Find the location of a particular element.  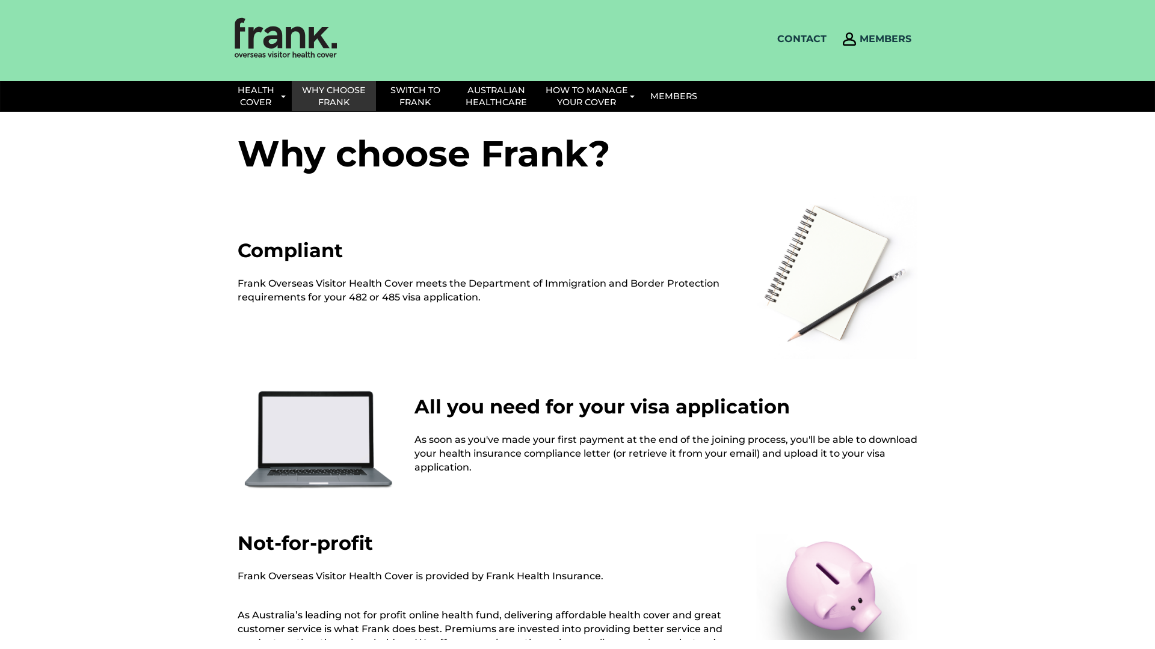

CONTACT is located at coordinates (802, 39).